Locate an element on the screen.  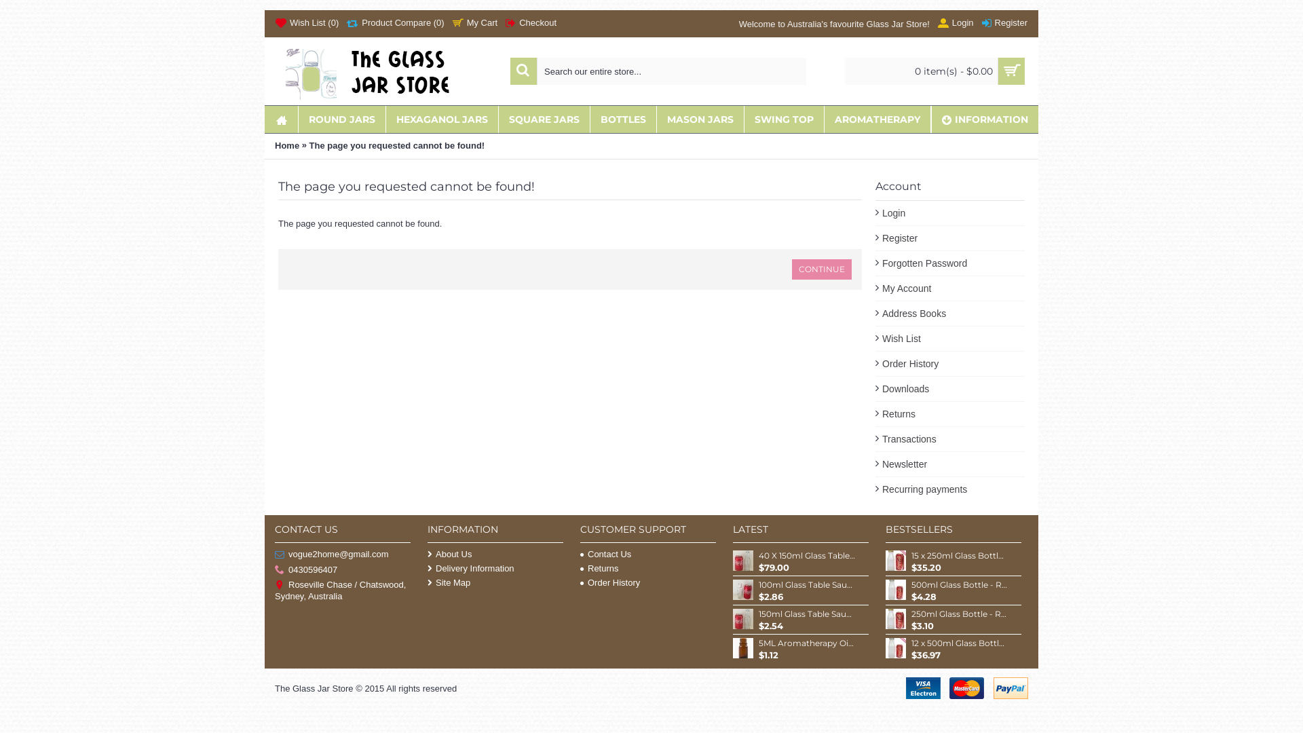
My Account is located at coordinates (950, 289).